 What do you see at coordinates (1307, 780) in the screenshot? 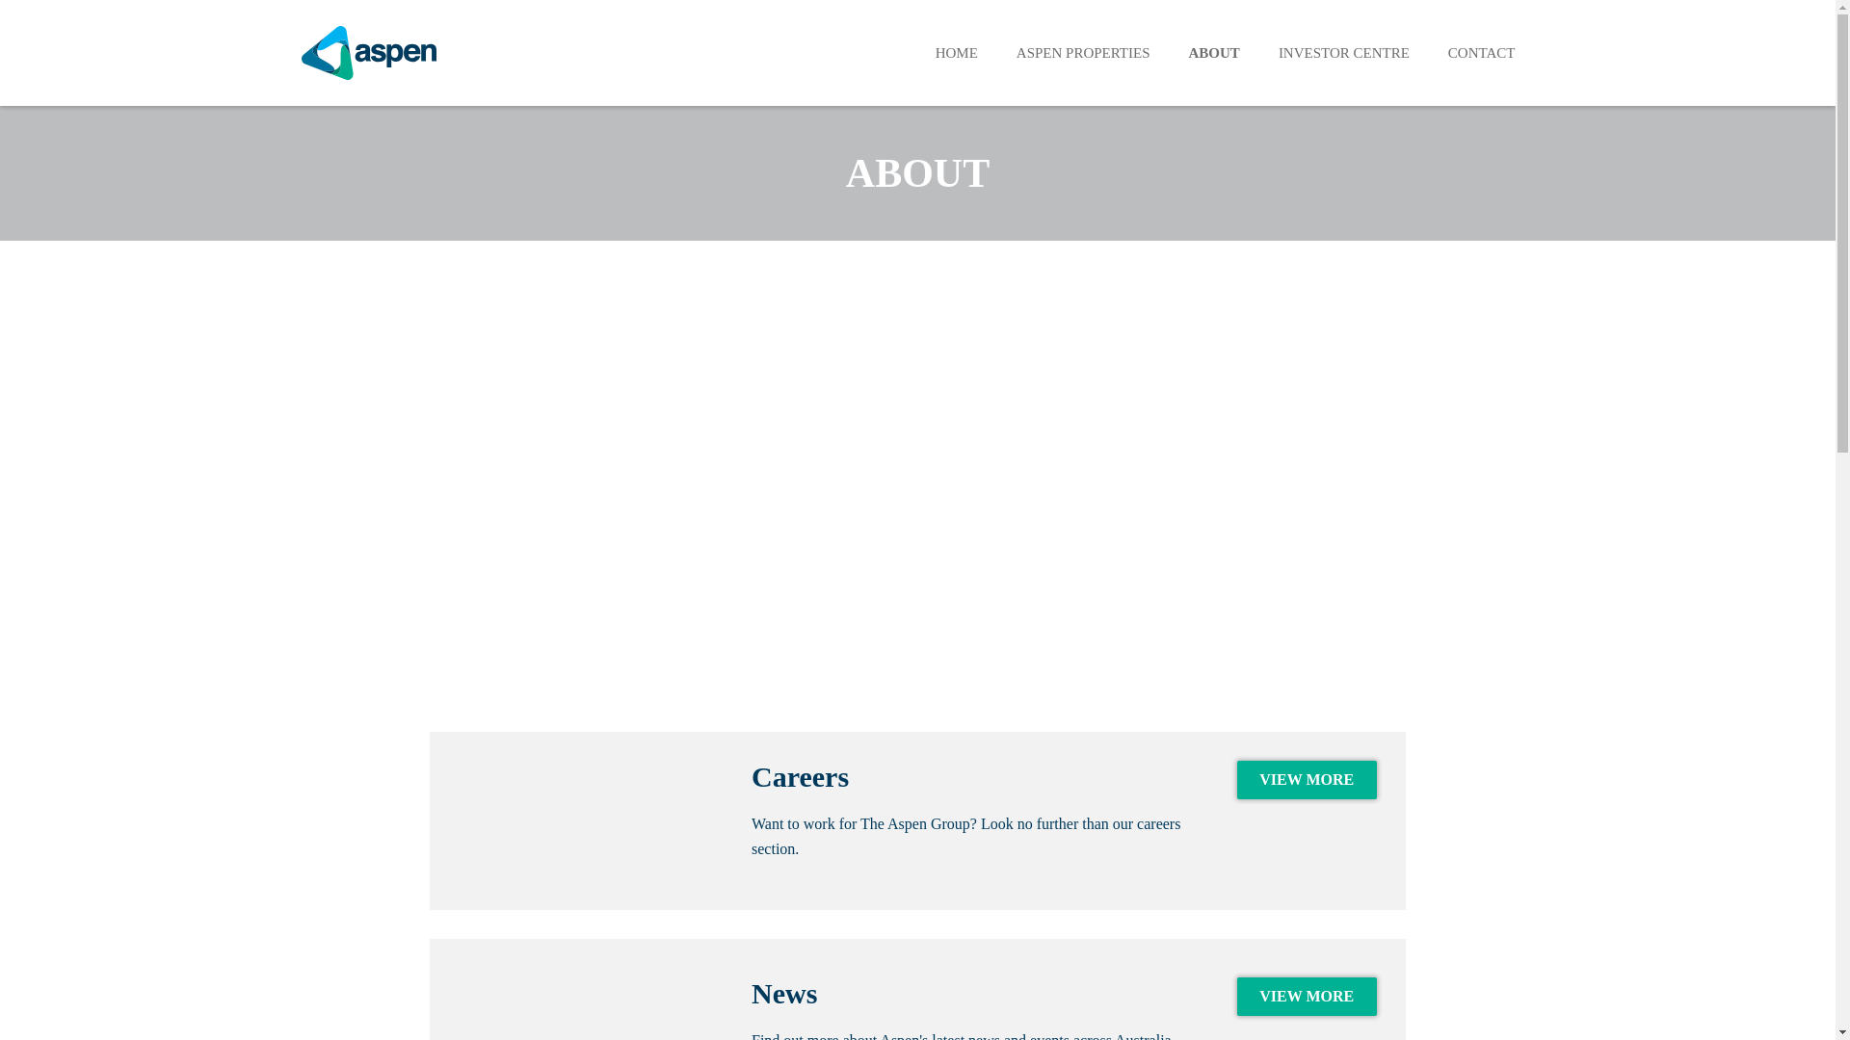
I see `VIEW MORE` at bounding box center [1307, 780].